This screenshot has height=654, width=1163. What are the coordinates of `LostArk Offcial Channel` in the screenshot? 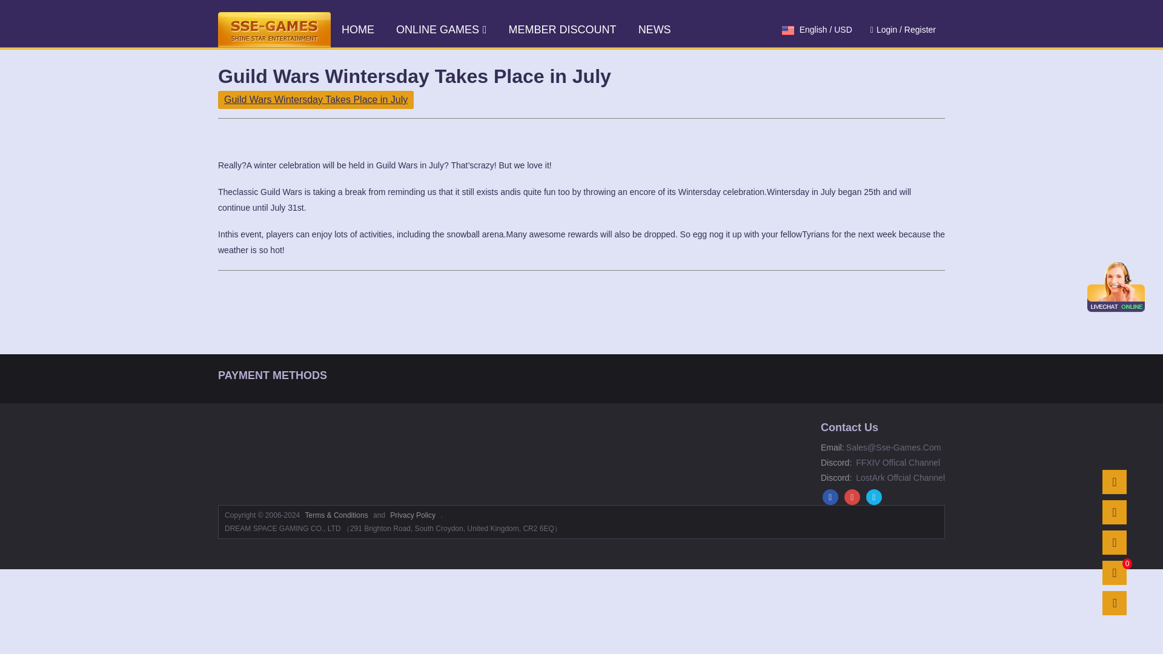 It's located at (898, 477).